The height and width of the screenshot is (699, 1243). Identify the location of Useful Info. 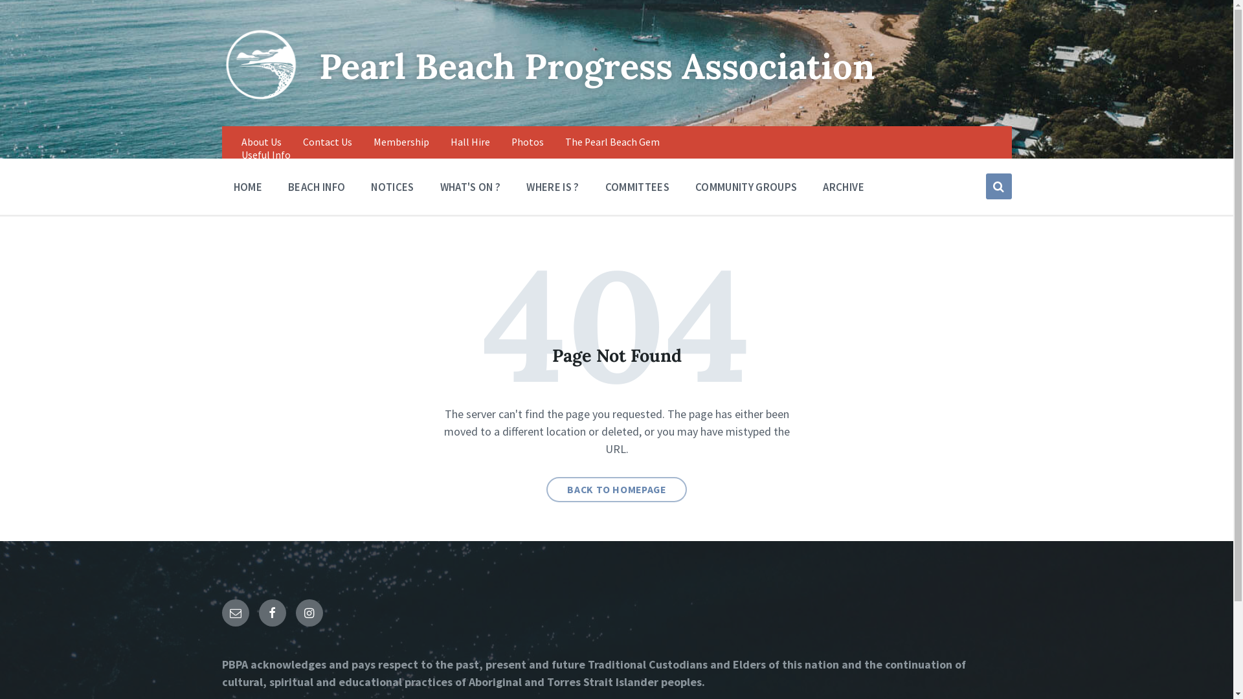
(265, 155).